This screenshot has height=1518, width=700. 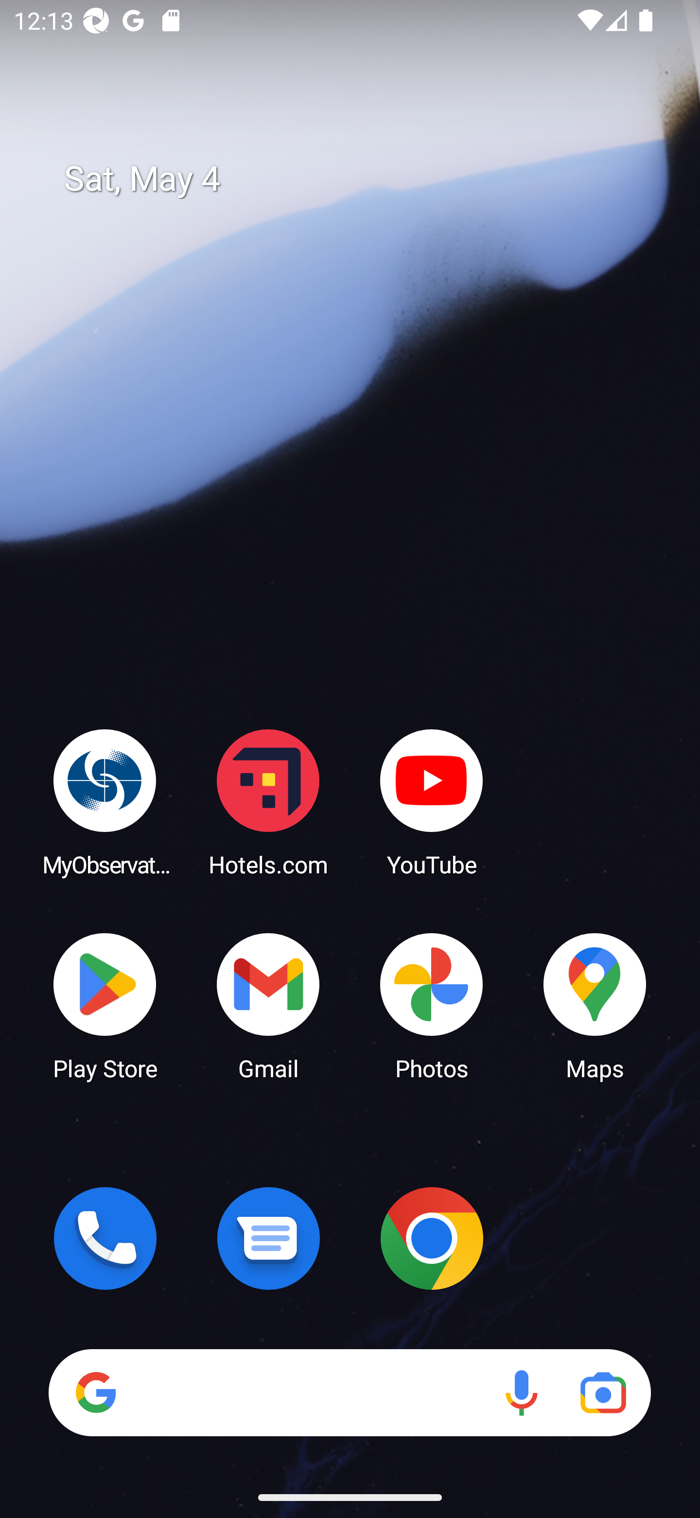 What do you see at coordinates (432, 802) in the screenshot?
I see `YouTube` at bounding box center [432, 802].